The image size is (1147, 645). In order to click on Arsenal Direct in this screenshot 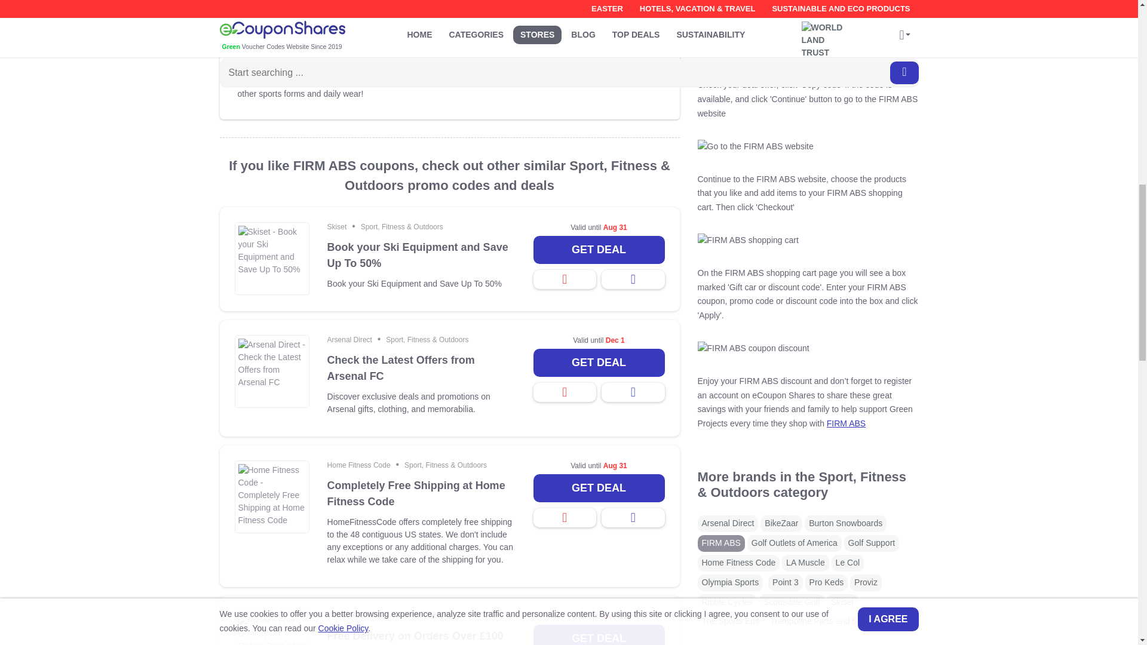, I will do `click(349, 339)`.